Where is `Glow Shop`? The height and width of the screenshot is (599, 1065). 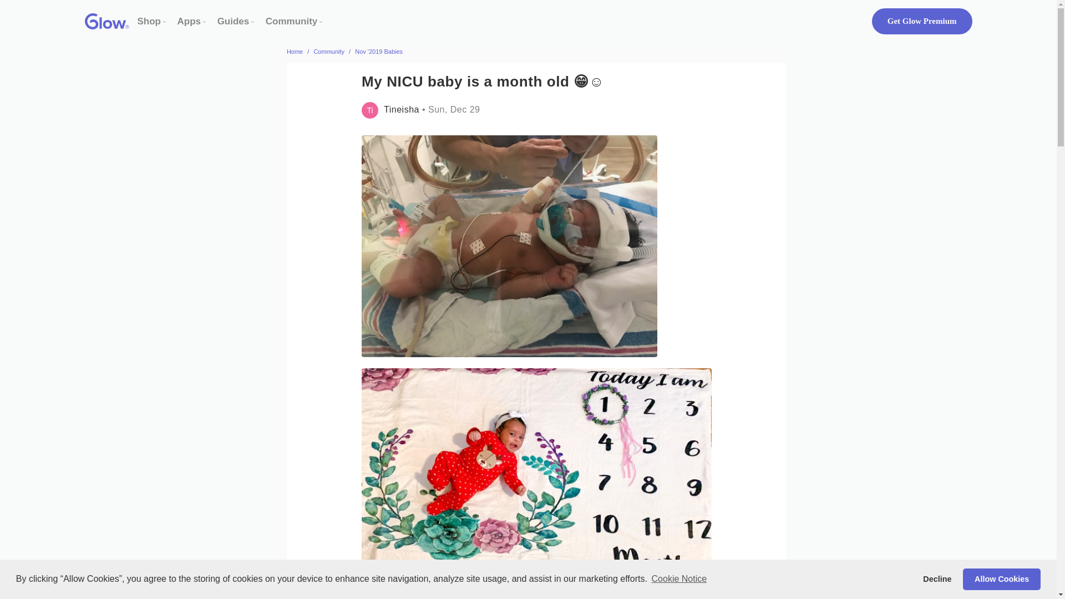 Glow Shop is located at coordinates (149, 21).